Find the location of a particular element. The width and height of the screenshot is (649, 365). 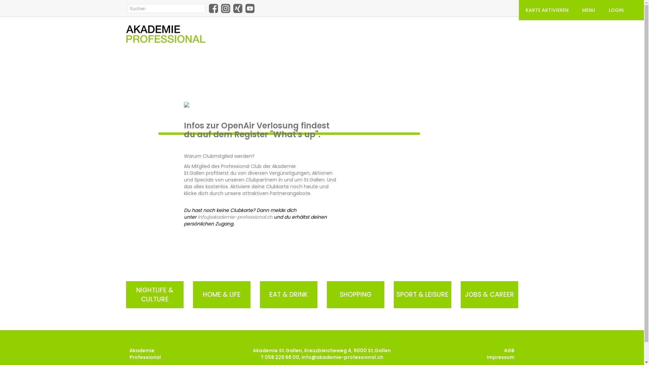

NIGHTLIFE & CULTURE is located at coordinates (155, 295).